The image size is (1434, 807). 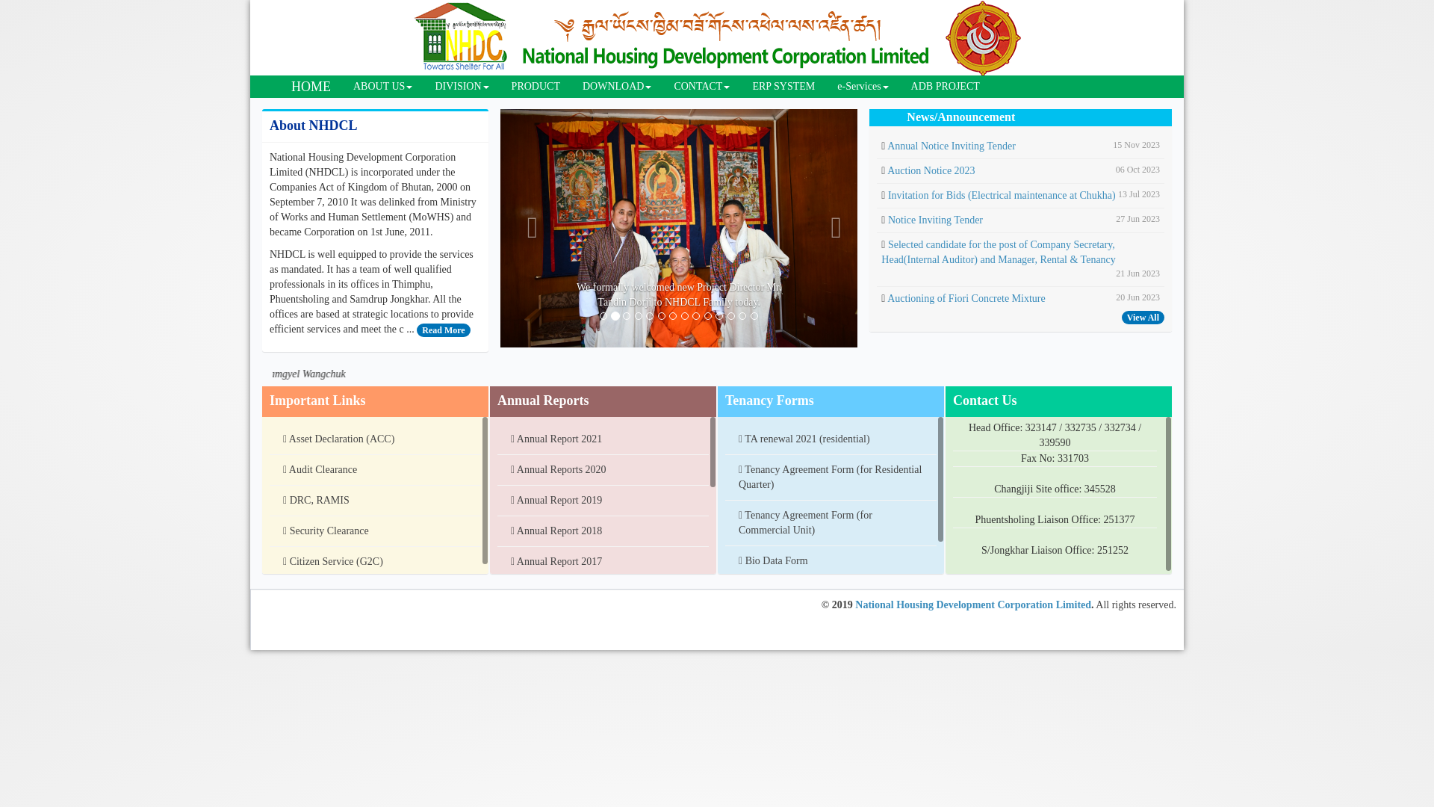 I want to click on Audit Clearance, so click(x=375, y=470).